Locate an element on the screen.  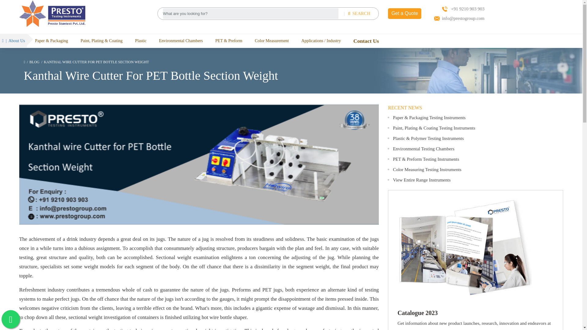
Plastic is located at coordinates (141, 41).